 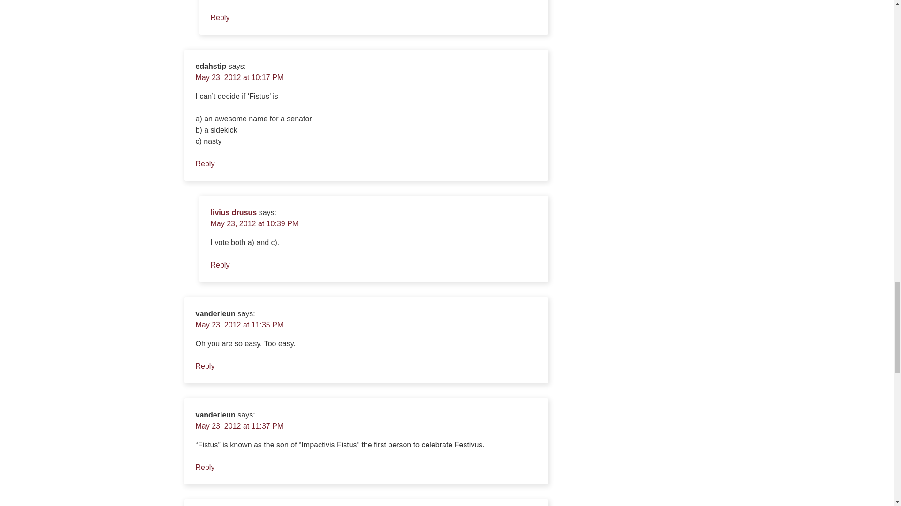 I want to click on May 23, 2012 at 10:17 PM, so click(x=239, y=77).